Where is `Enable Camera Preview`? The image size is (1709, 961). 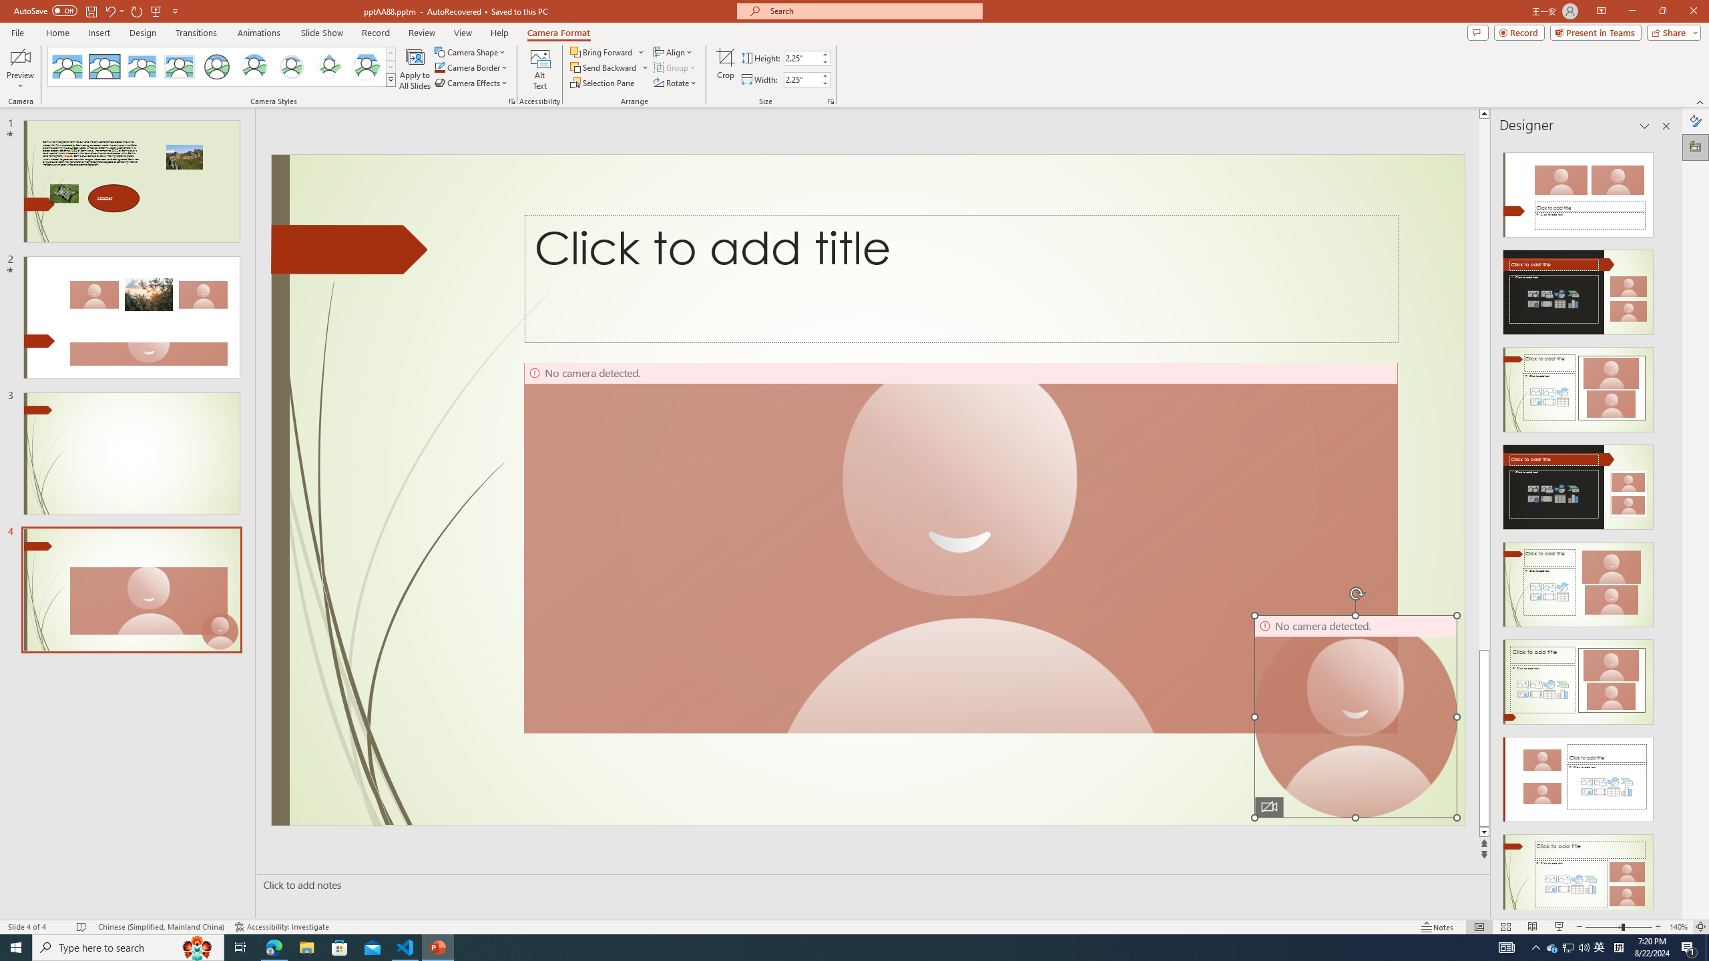 Enable Camera Preview is located at coordinates (20, 57).